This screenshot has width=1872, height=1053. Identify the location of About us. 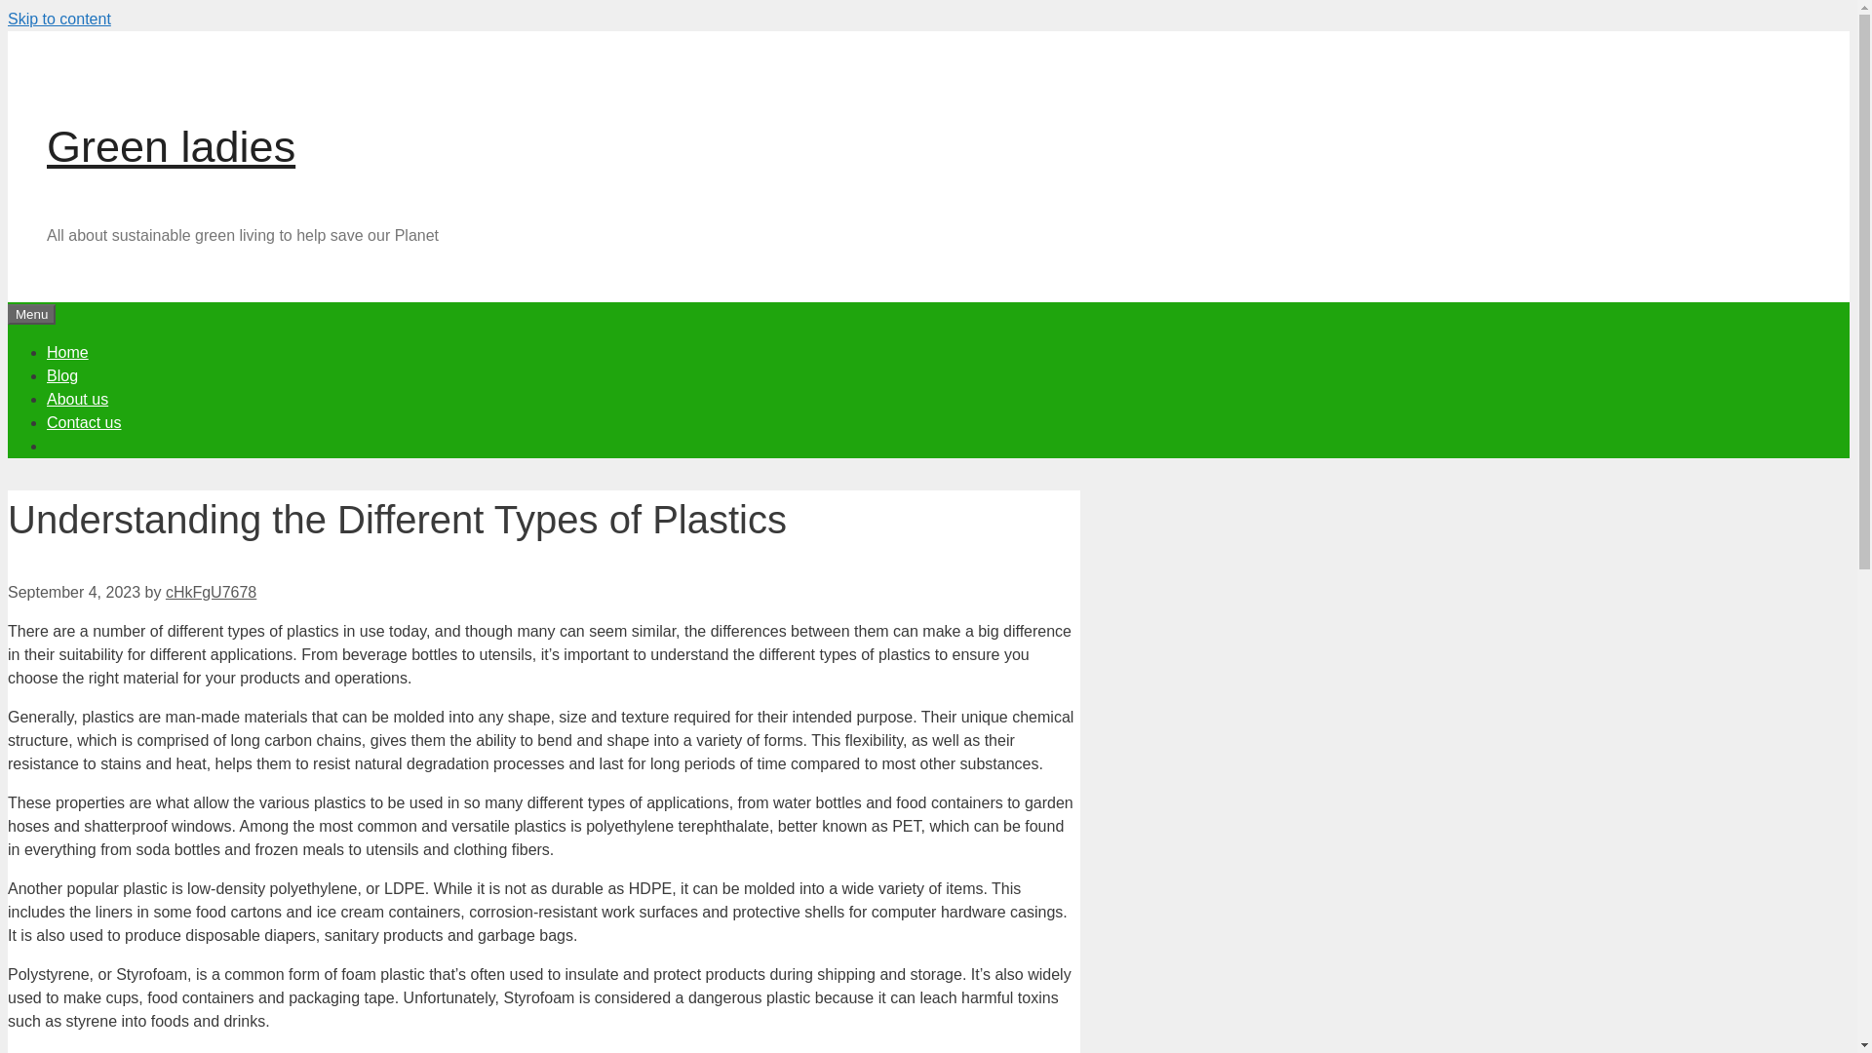
(78, 398).